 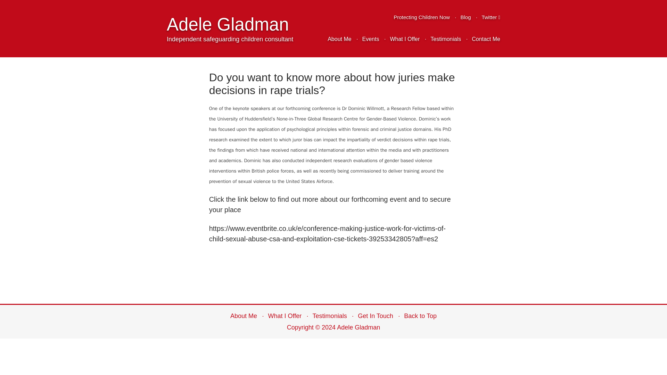 What do you see at coordinates (339, 39) in the screenshot?
I see `About Me` at bounding box center [339, 39].